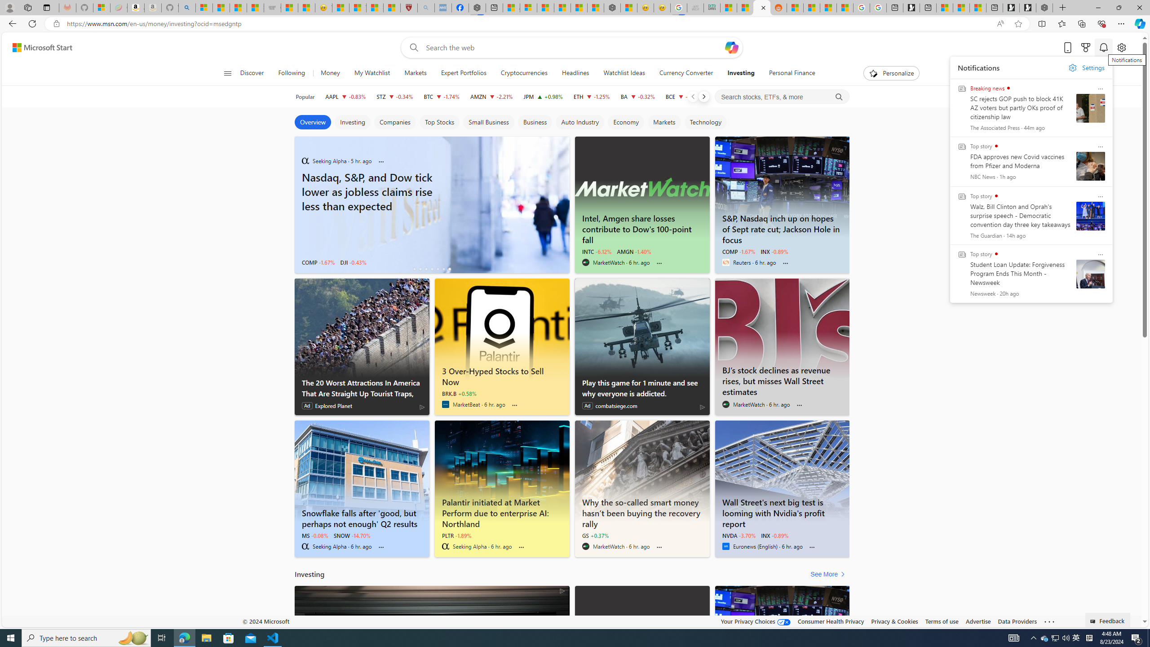 This screenshot has height=647, width=1150. What do you see at coordinates (579, 8) in the screenshot?
I see `14 Common Myths Debunked By Scientific Facts` at bounding box center [579, 8].